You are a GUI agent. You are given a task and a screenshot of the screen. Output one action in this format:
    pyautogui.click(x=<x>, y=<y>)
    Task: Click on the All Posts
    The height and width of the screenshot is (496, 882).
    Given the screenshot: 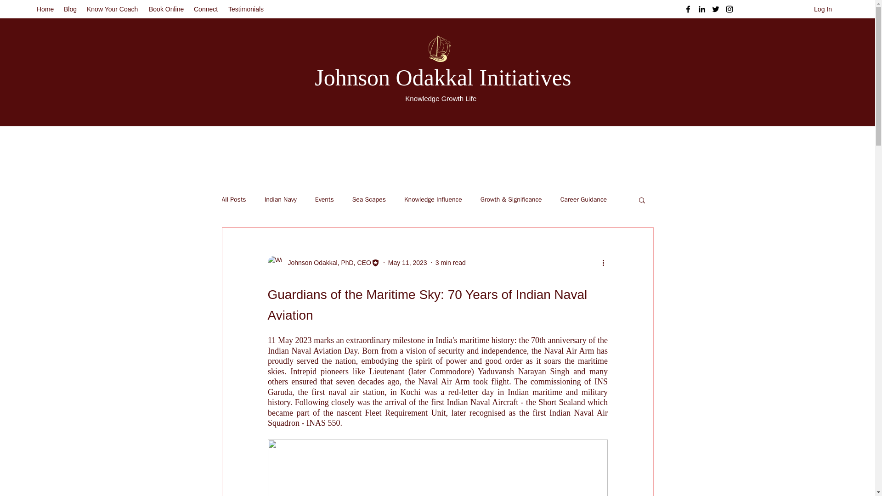 What is the action you would take?
    pyautogui.click(x=233, y=199)
    